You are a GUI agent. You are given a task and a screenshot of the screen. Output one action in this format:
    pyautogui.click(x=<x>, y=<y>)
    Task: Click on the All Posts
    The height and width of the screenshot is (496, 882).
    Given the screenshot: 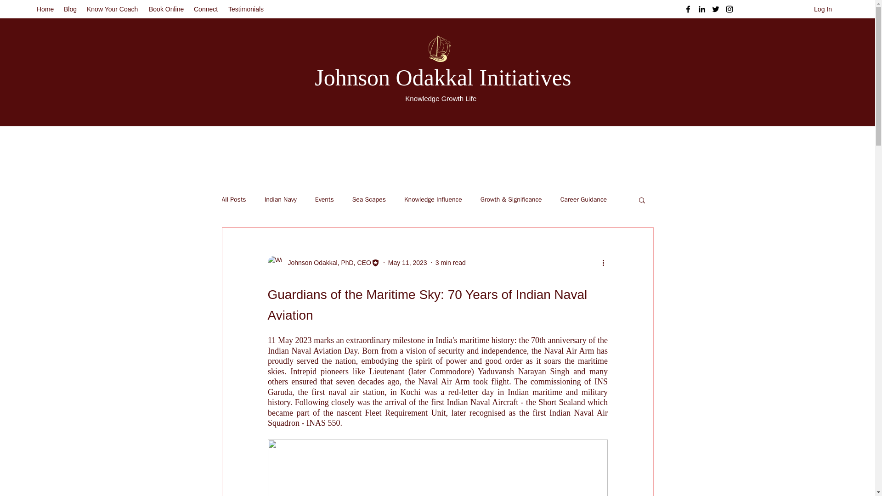 What is the action you would take?
    pyautogui.click(x=233, y=199)
    